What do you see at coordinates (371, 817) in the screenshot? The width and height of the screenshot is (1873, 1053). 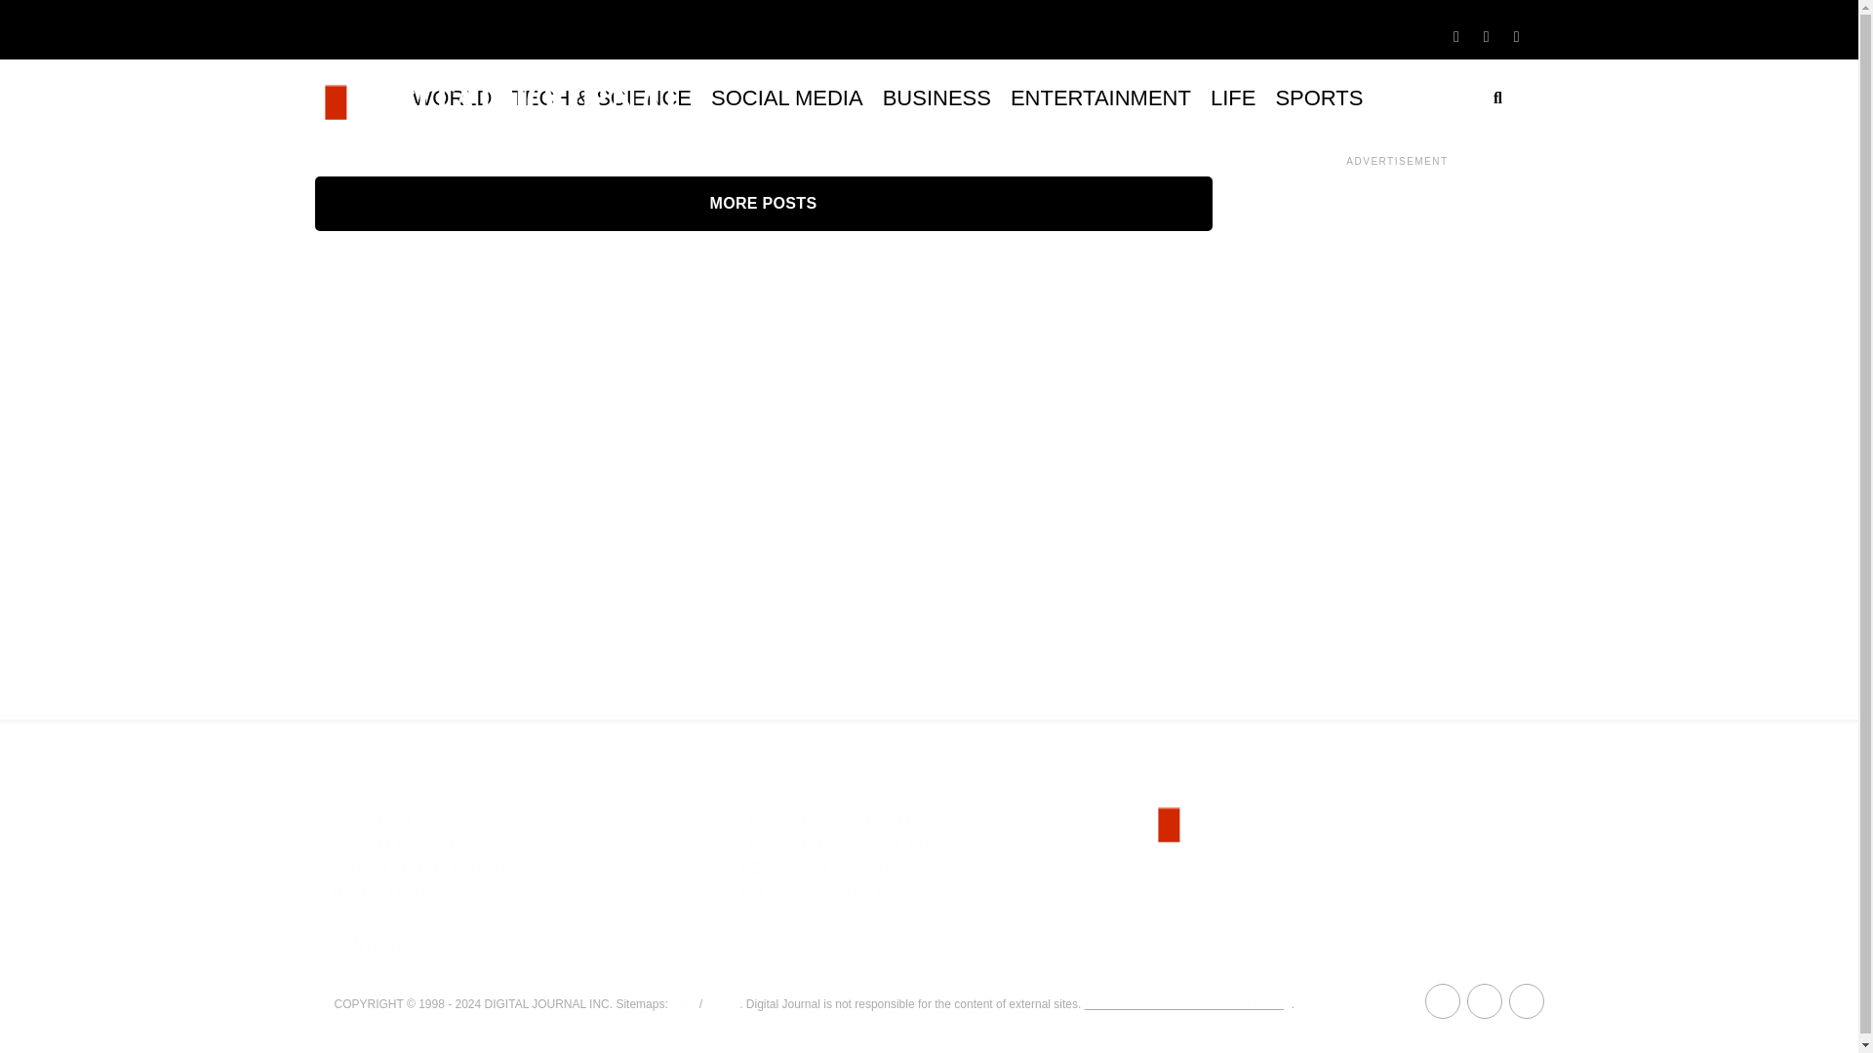 I see `ABOUT US` at bounding box center [371, 817].